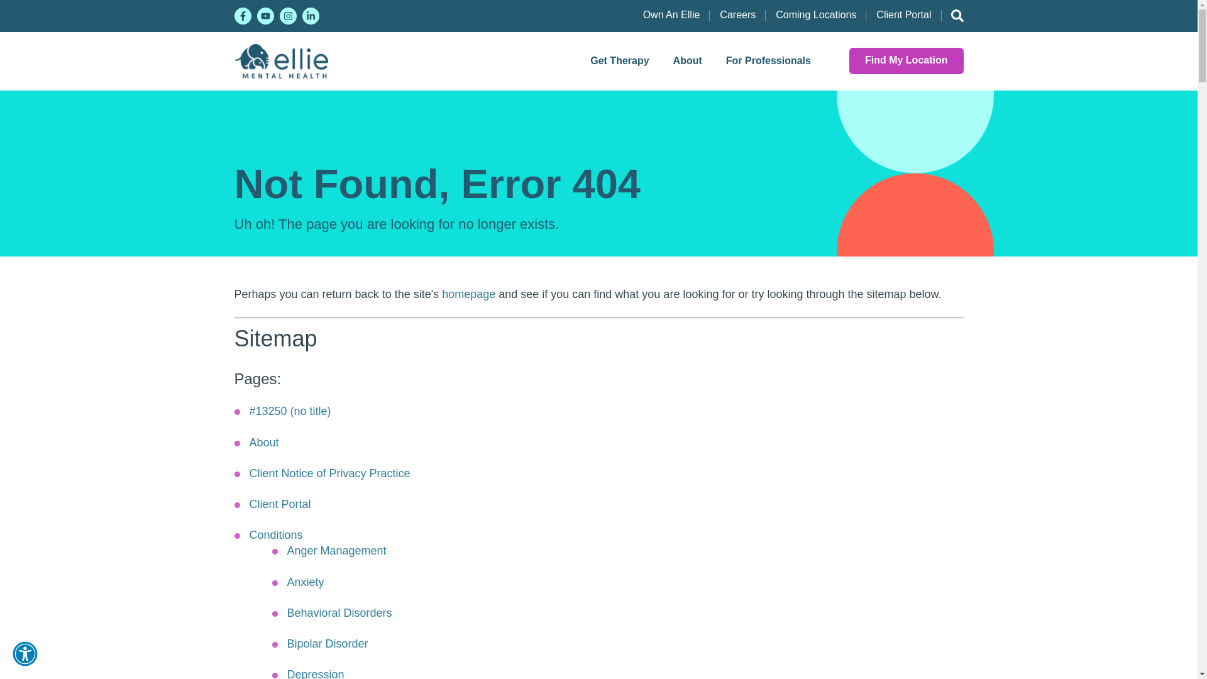 This screenshot has width=1207, height=679. Describe the element at coordinates (816, 15) in the screenshot. I see `Coming Locations` at that location.